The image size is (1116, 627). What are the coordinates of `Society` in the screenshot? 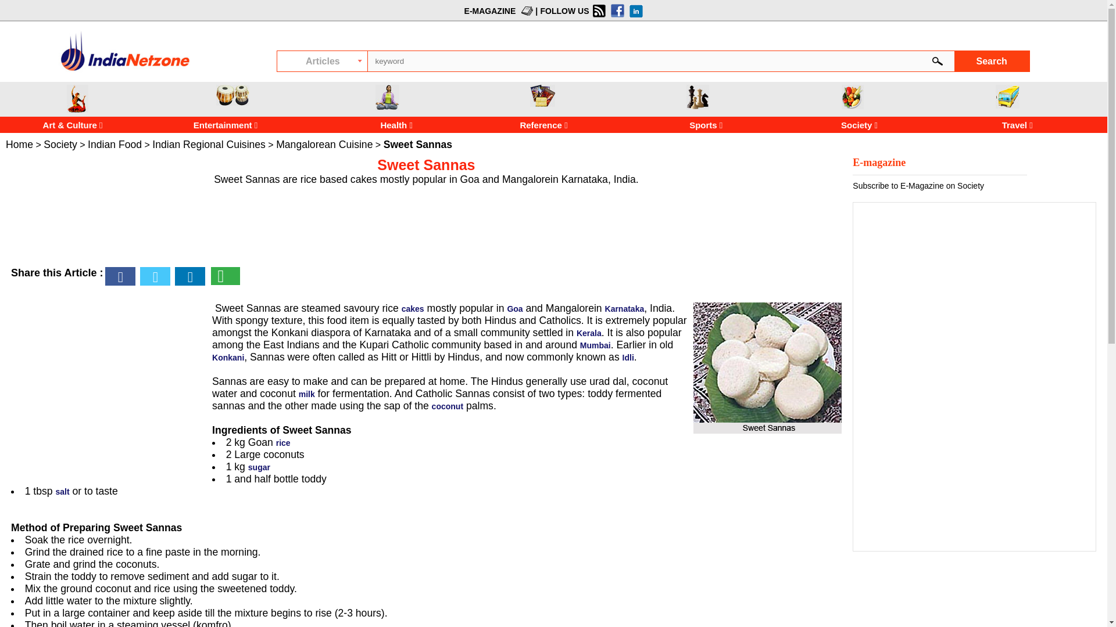 It's located at (60, 144).